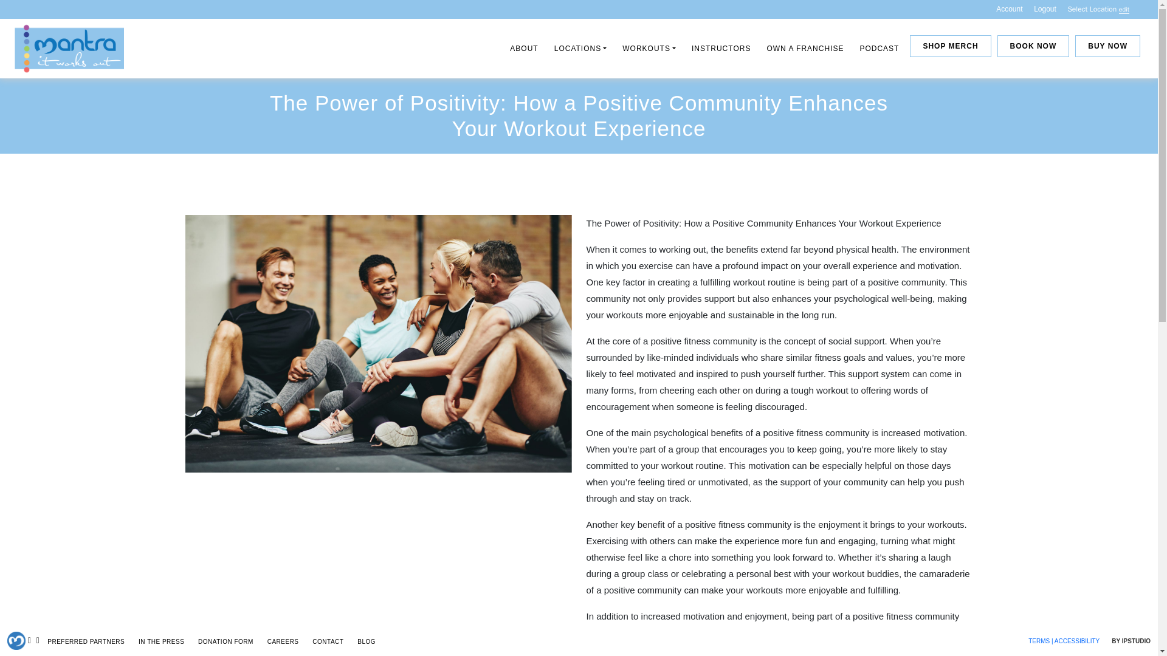 This screenshot has width=1167, height=656. What do you see at coordinates (721, 49) in the screenshot?
I see `INSTRUCTORS` at bounding box center [721, 49].